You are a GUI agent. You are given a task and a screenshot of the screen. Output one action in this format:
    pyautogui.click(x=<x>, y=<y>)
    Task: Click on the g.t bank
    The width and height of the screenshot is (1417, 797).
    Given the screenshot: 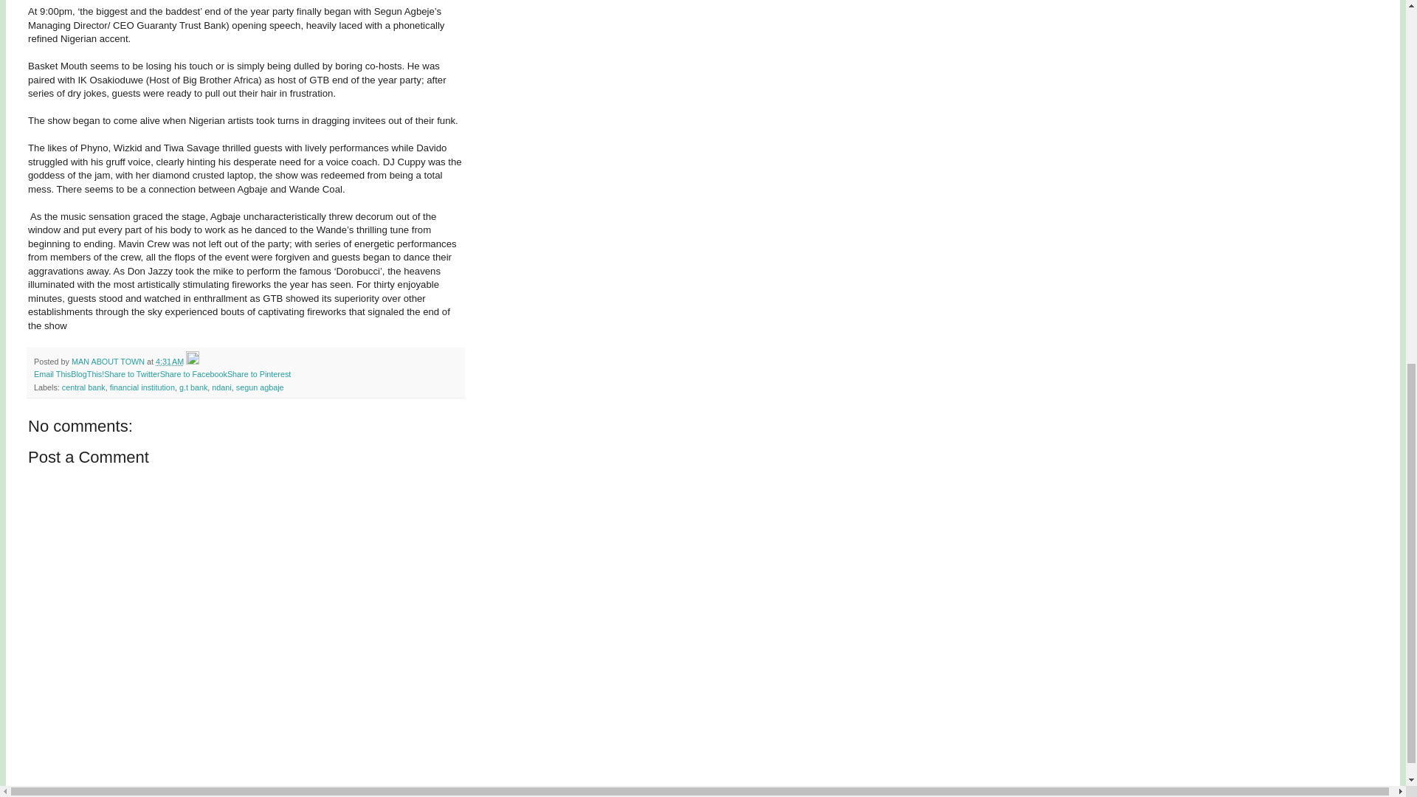 What is the action you would take?
    pyautogui.click(x=193, y=387)
    